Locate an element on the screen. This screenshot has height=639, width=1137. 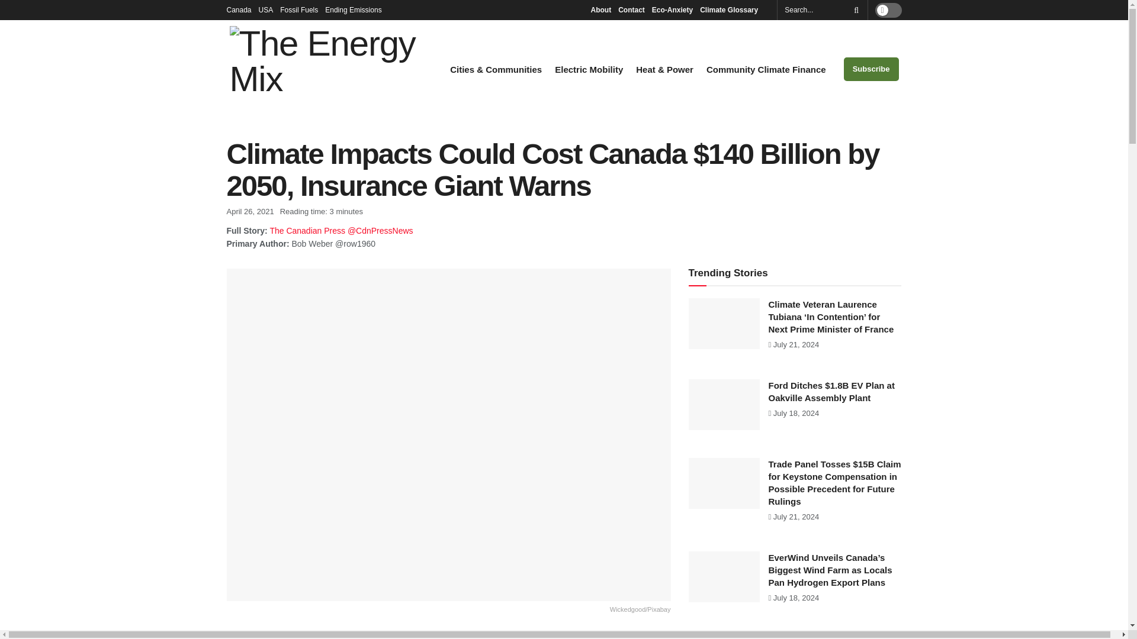
Climate Glossary is located at coordinates (732, 9).